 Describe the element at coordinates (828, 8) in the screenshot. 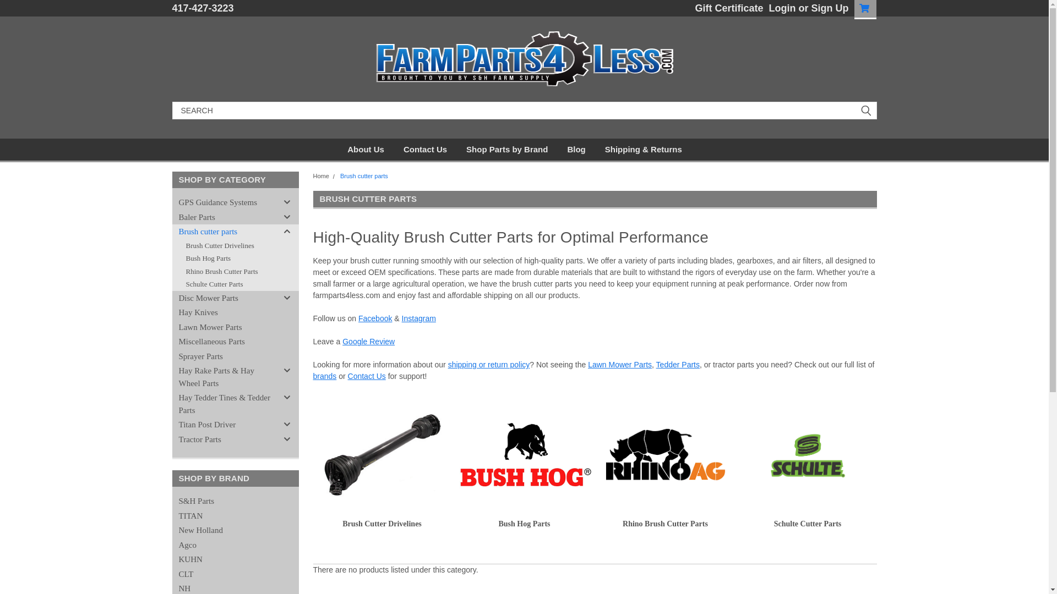

I see `Sign Up` at that location.